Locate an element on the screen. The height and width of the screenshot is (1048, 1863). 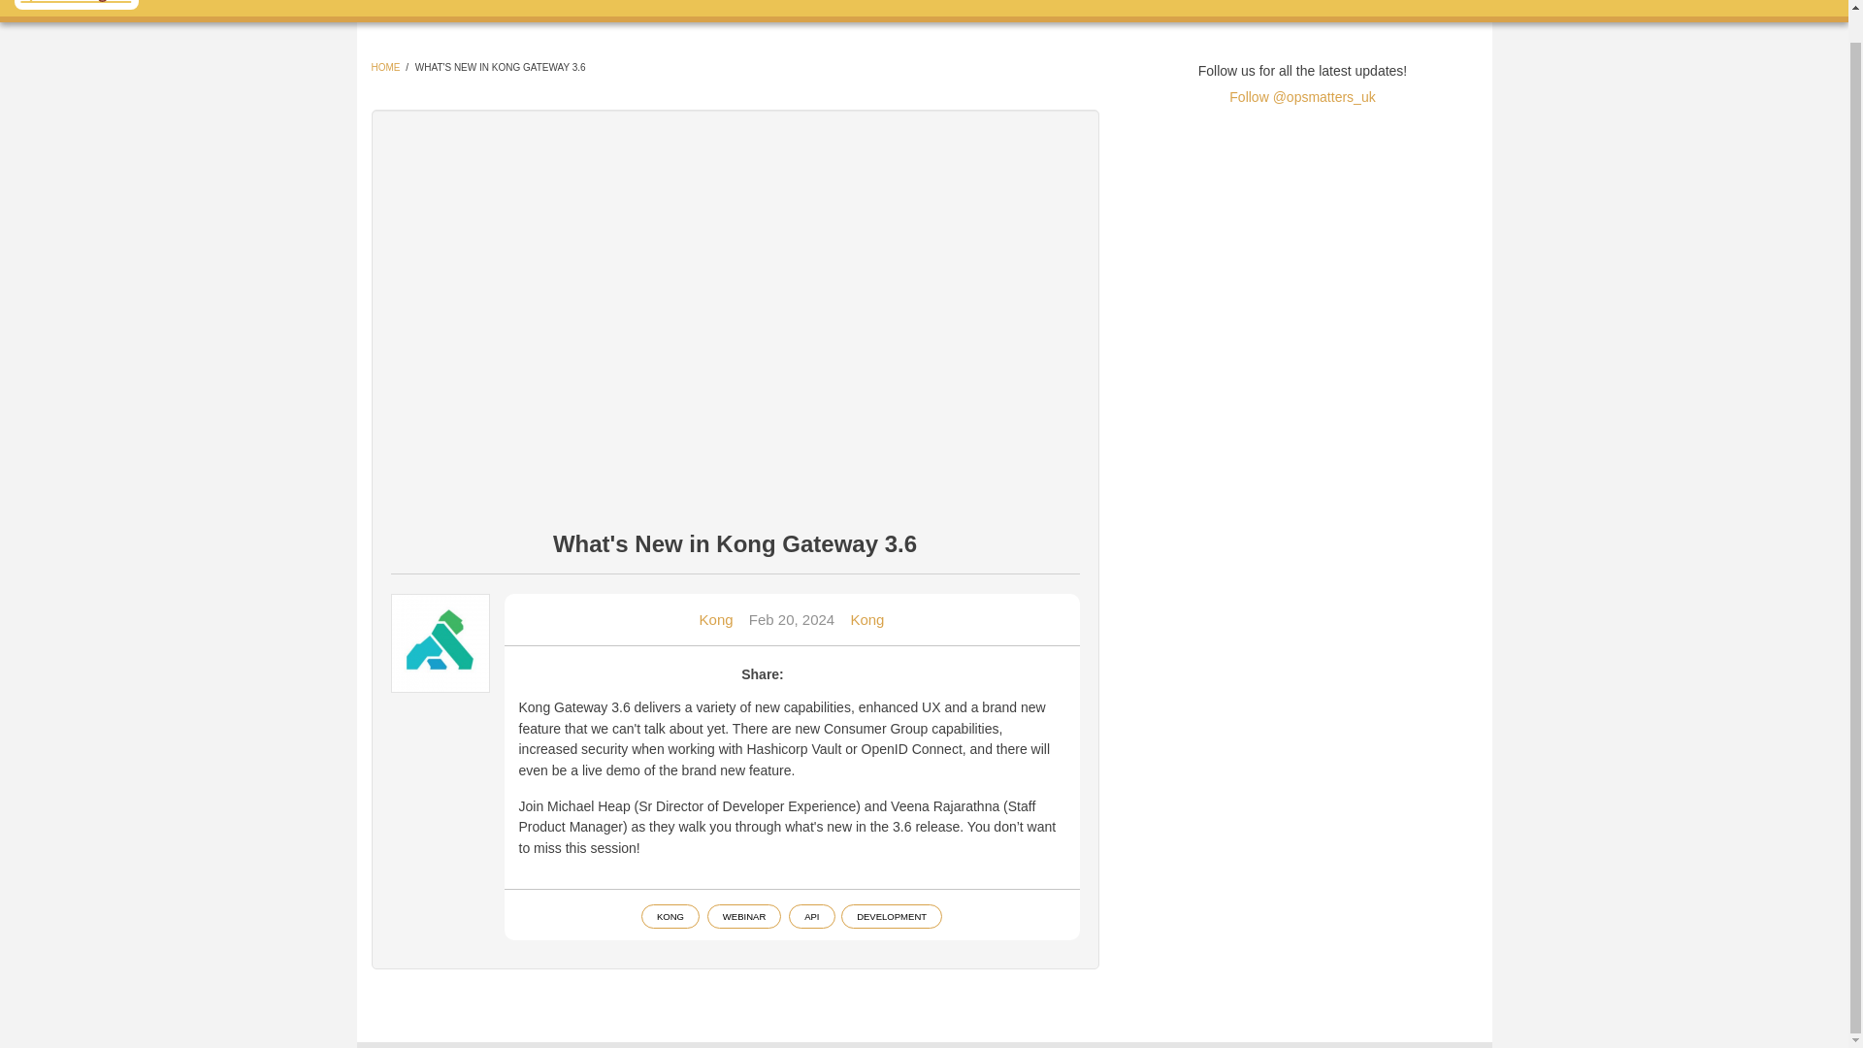
TESTING is located at coordinates (703, 8).